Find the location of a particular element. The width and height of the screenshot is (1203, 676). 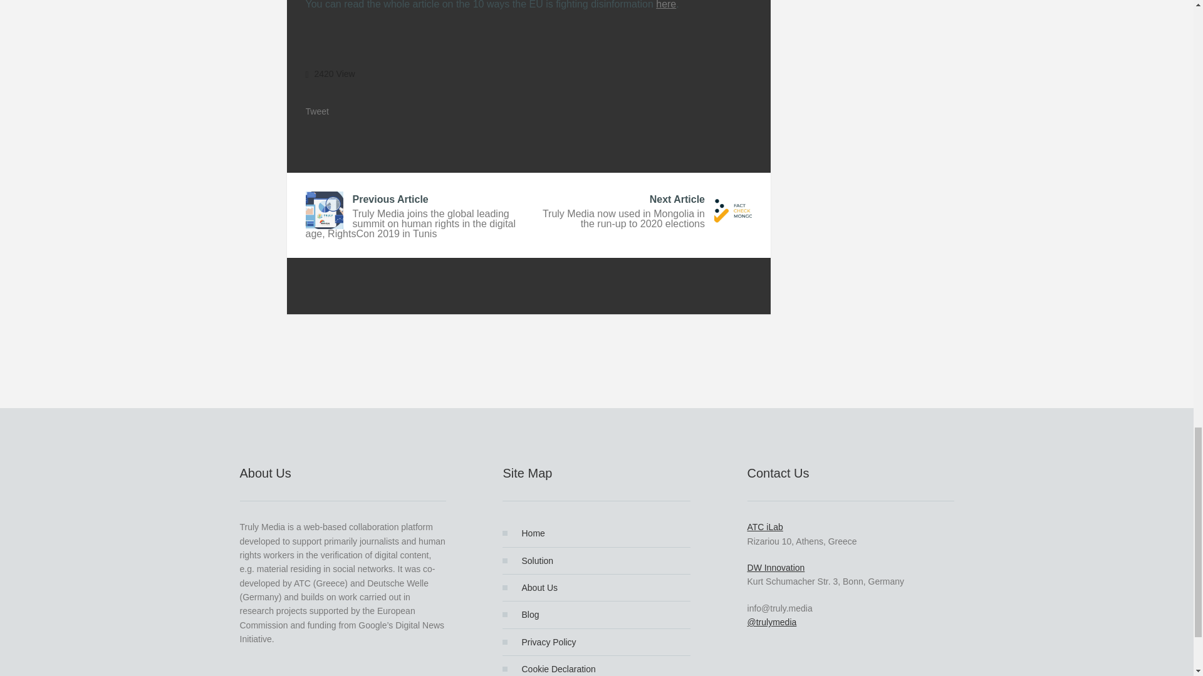

here is located at coordinates (665, 5).